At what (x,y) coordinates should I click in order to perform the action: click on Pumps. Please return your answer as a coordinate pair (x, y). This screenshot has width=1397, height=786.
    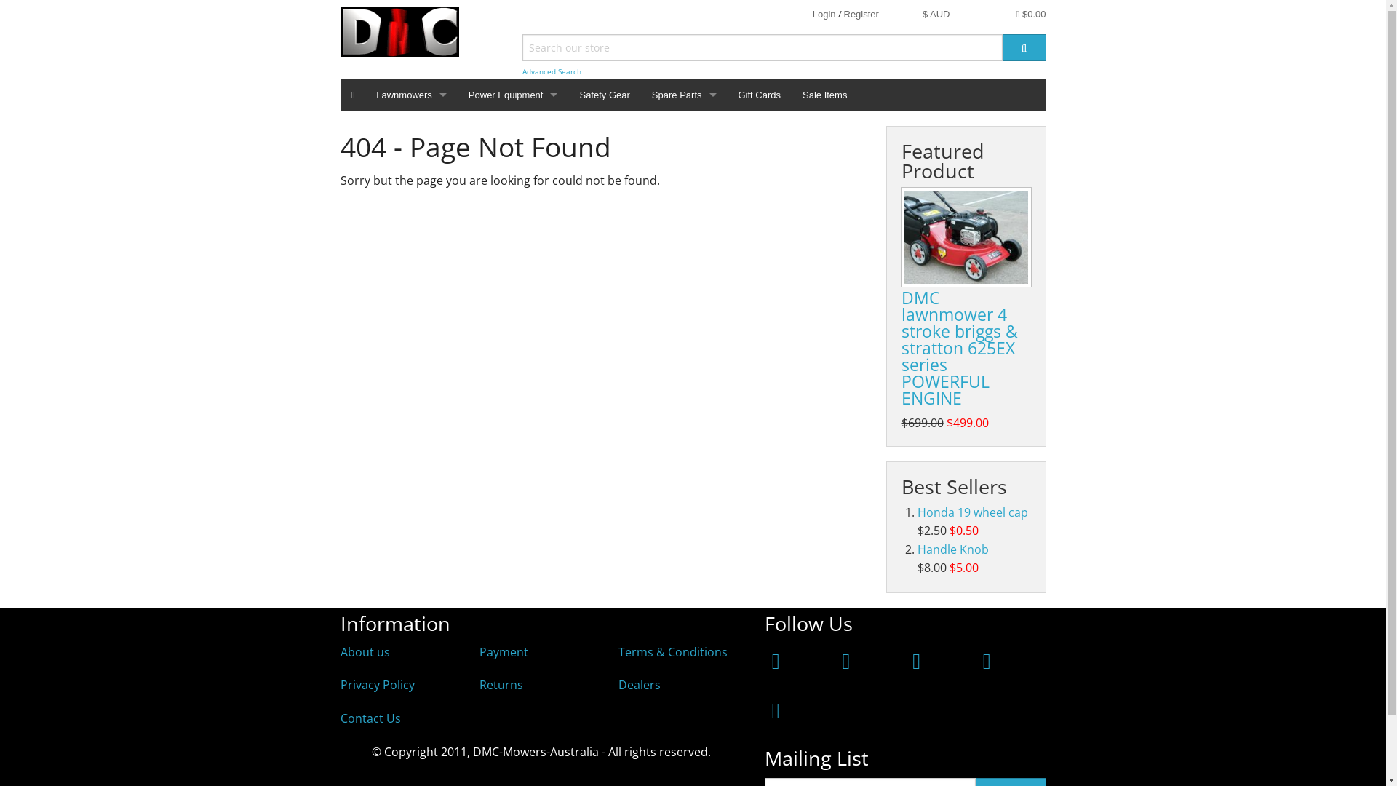
    Looking at the image, I should click on (514, 441).